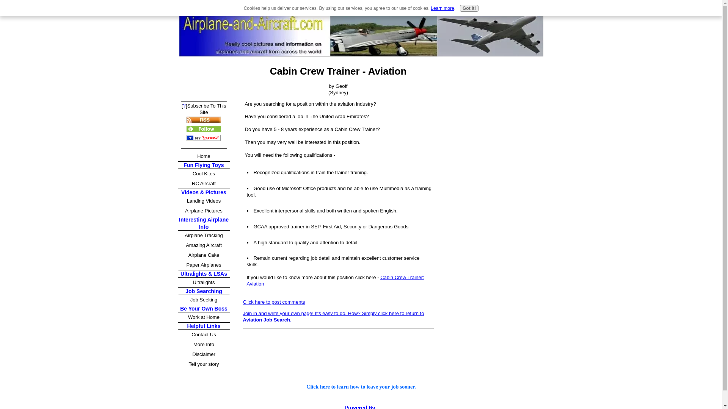  Describe the element at coordinates (204, 173) in the screenshot. I see `Cool Kites` at that location.